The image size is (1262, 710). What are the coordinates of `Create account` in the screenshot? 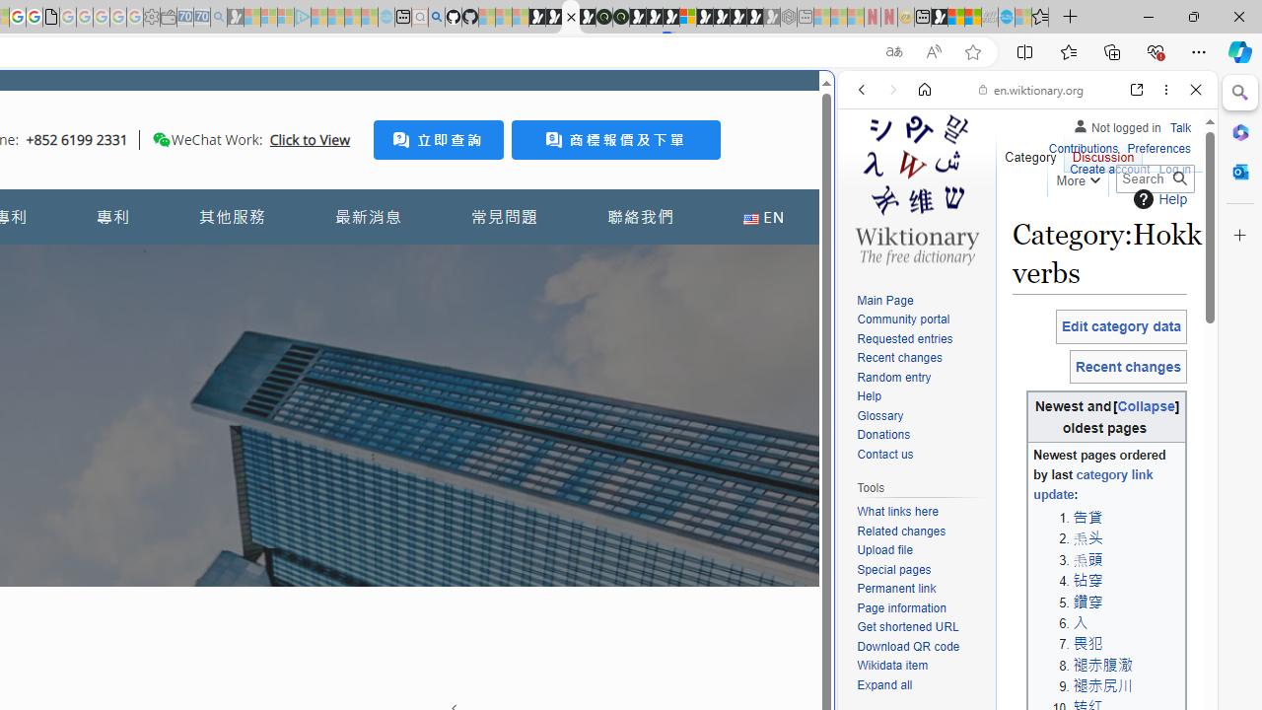 It's located at (1110, 170).